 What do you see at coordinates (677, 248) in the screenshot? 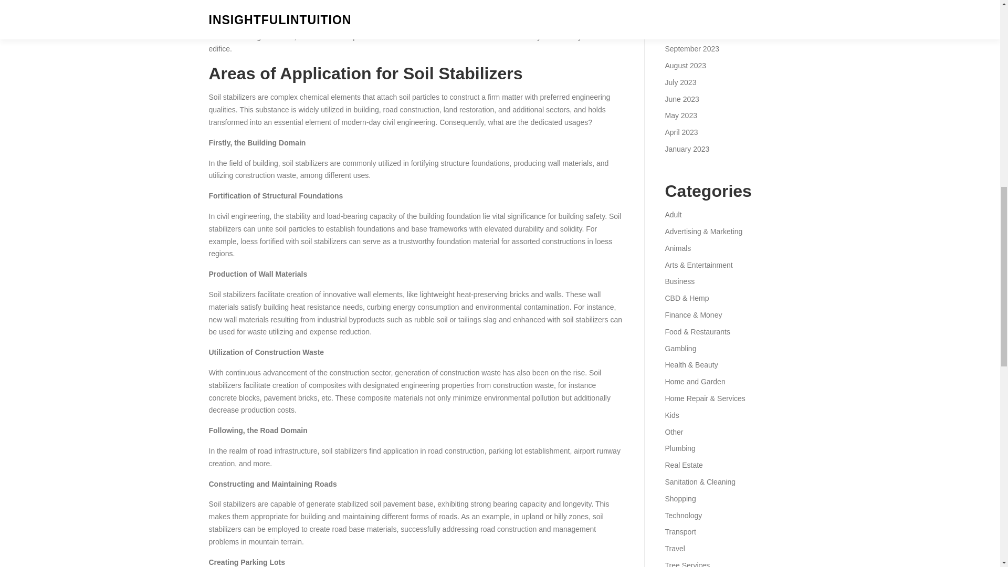
I see `Animals` at bounding box center [677, 248].